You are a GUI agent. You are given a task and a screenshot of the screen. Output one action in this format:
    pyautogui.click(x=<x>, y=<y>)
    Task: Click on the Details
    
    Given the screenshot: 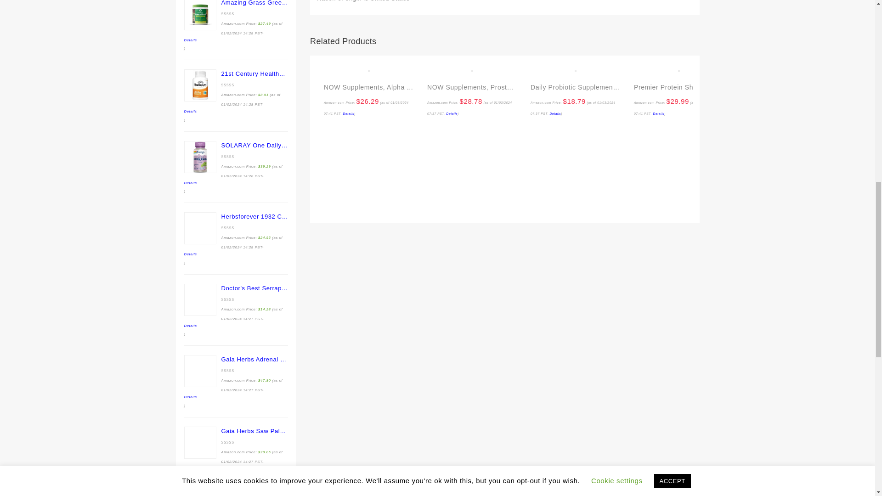 What is the action you would take?
    pyautogui.click(x=452, y=113)
    